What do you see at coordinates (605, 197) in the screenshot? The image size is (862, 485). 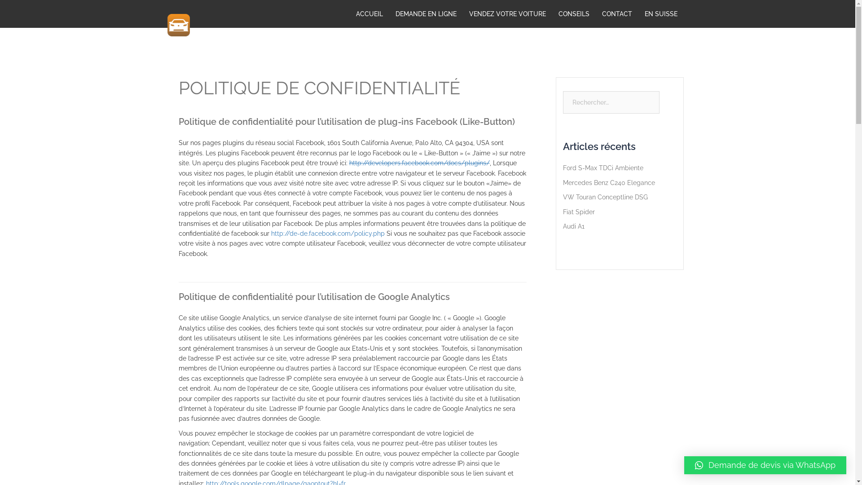 I see `VW Touran Conceptline DSG` at bounding box center [605, 197].